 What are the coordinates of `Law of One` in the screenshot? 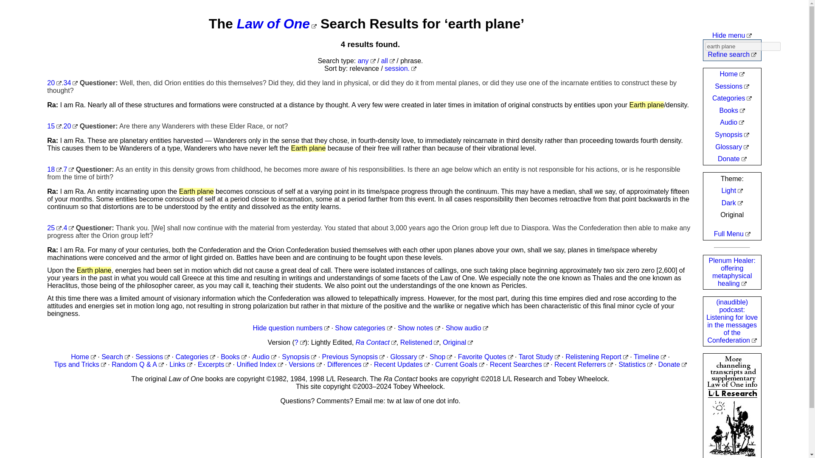 It's located at (277, 24).